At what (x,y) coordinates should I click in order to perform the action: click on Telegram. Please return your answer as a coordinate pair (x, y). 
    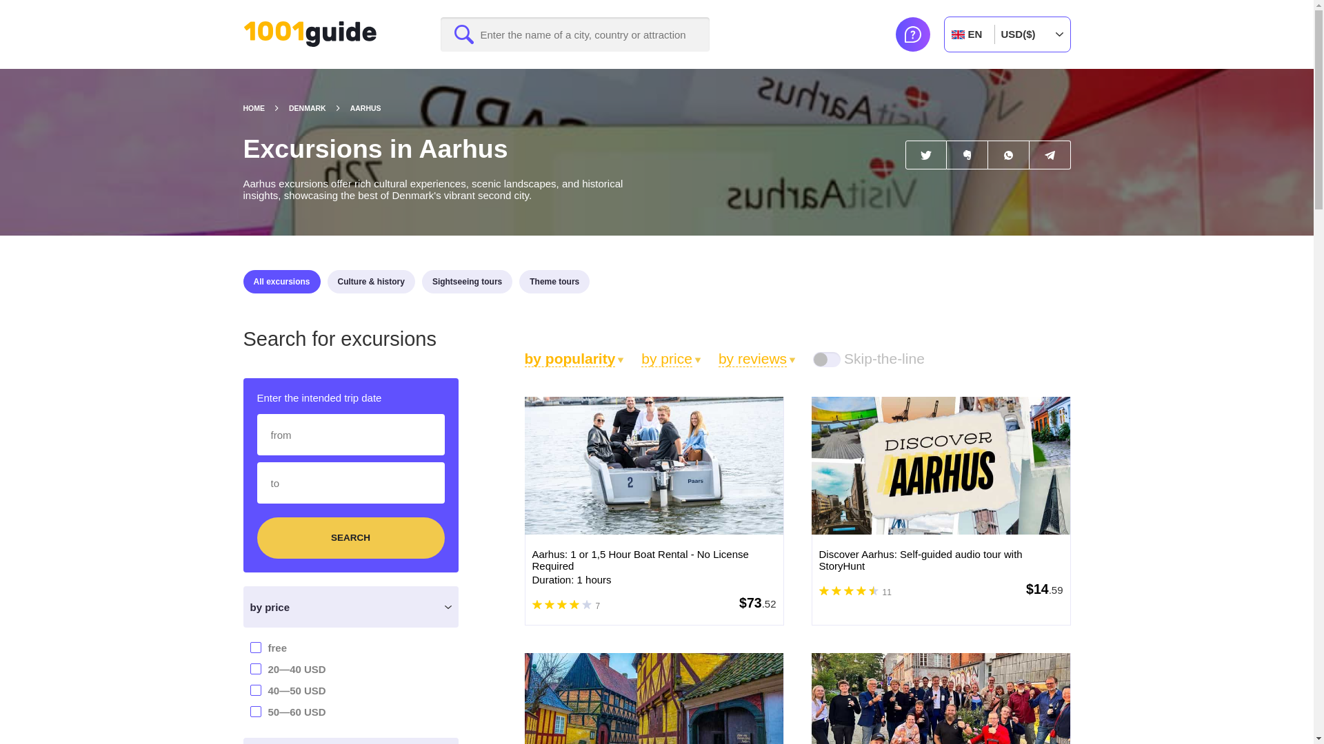
    Looking at the image, I should click on (1049, 155).